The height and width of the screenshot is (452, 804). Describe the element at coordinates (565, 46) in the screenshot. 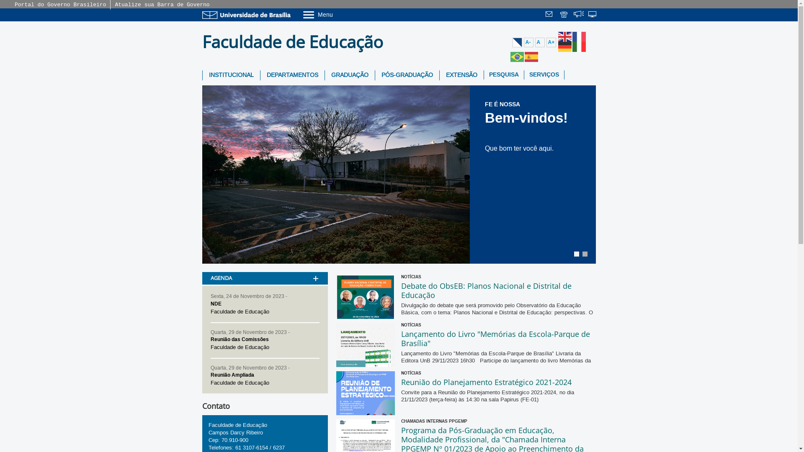

I see `Deutsch` at that location.